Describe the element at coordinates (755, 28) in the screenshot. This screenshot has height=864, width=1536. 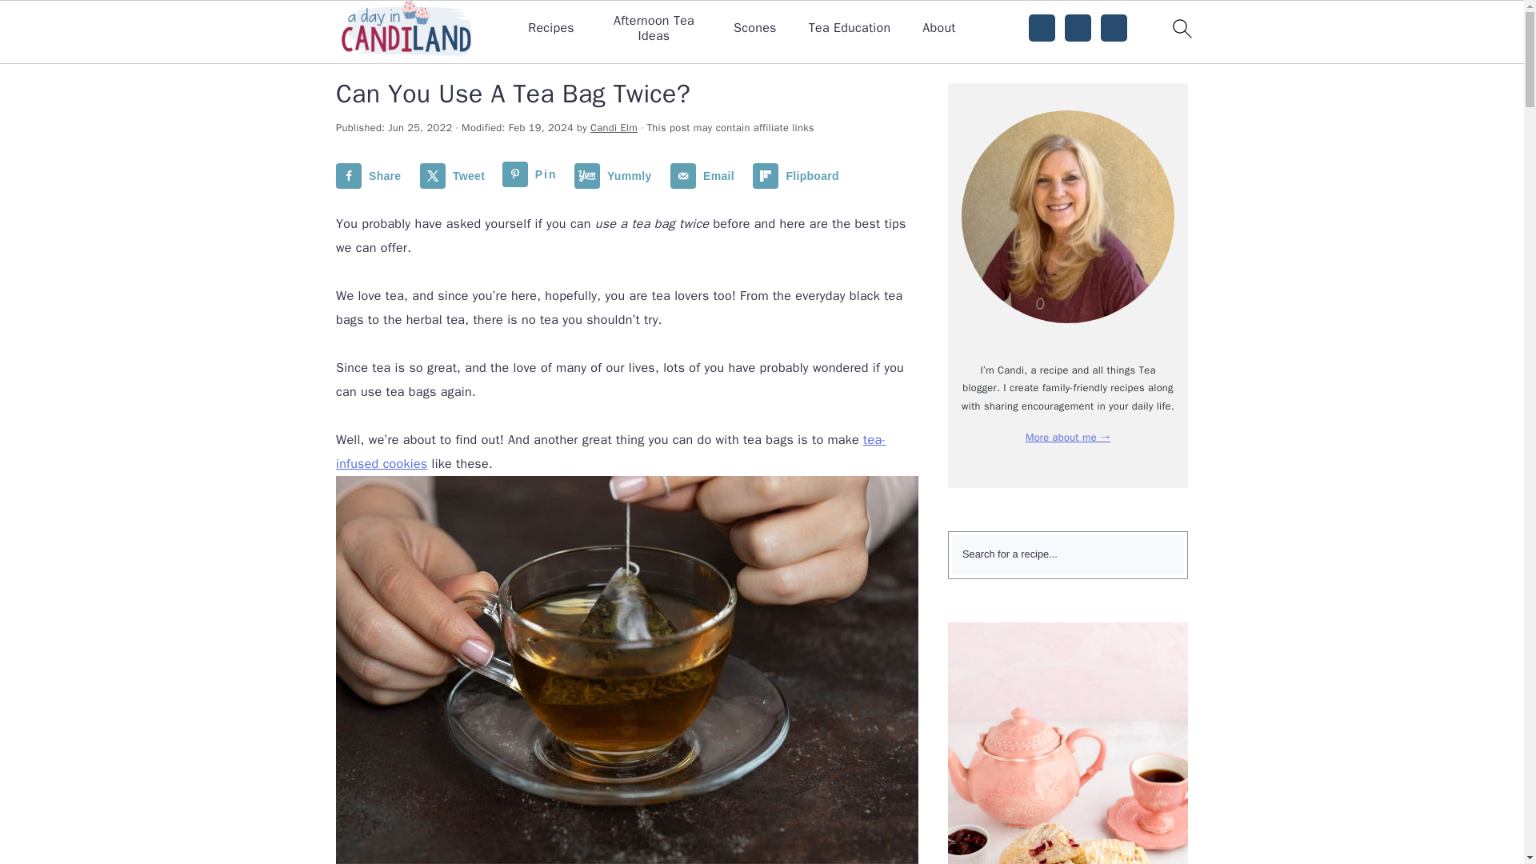
I see `Scones` at that location.